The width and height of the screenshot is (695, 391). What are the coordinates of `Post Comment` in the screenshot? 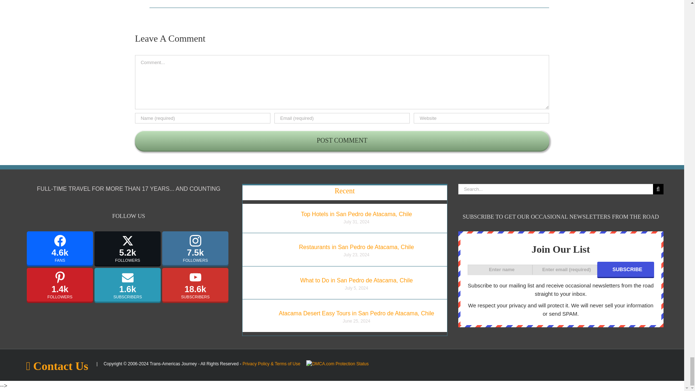 It's located at (342, 140).